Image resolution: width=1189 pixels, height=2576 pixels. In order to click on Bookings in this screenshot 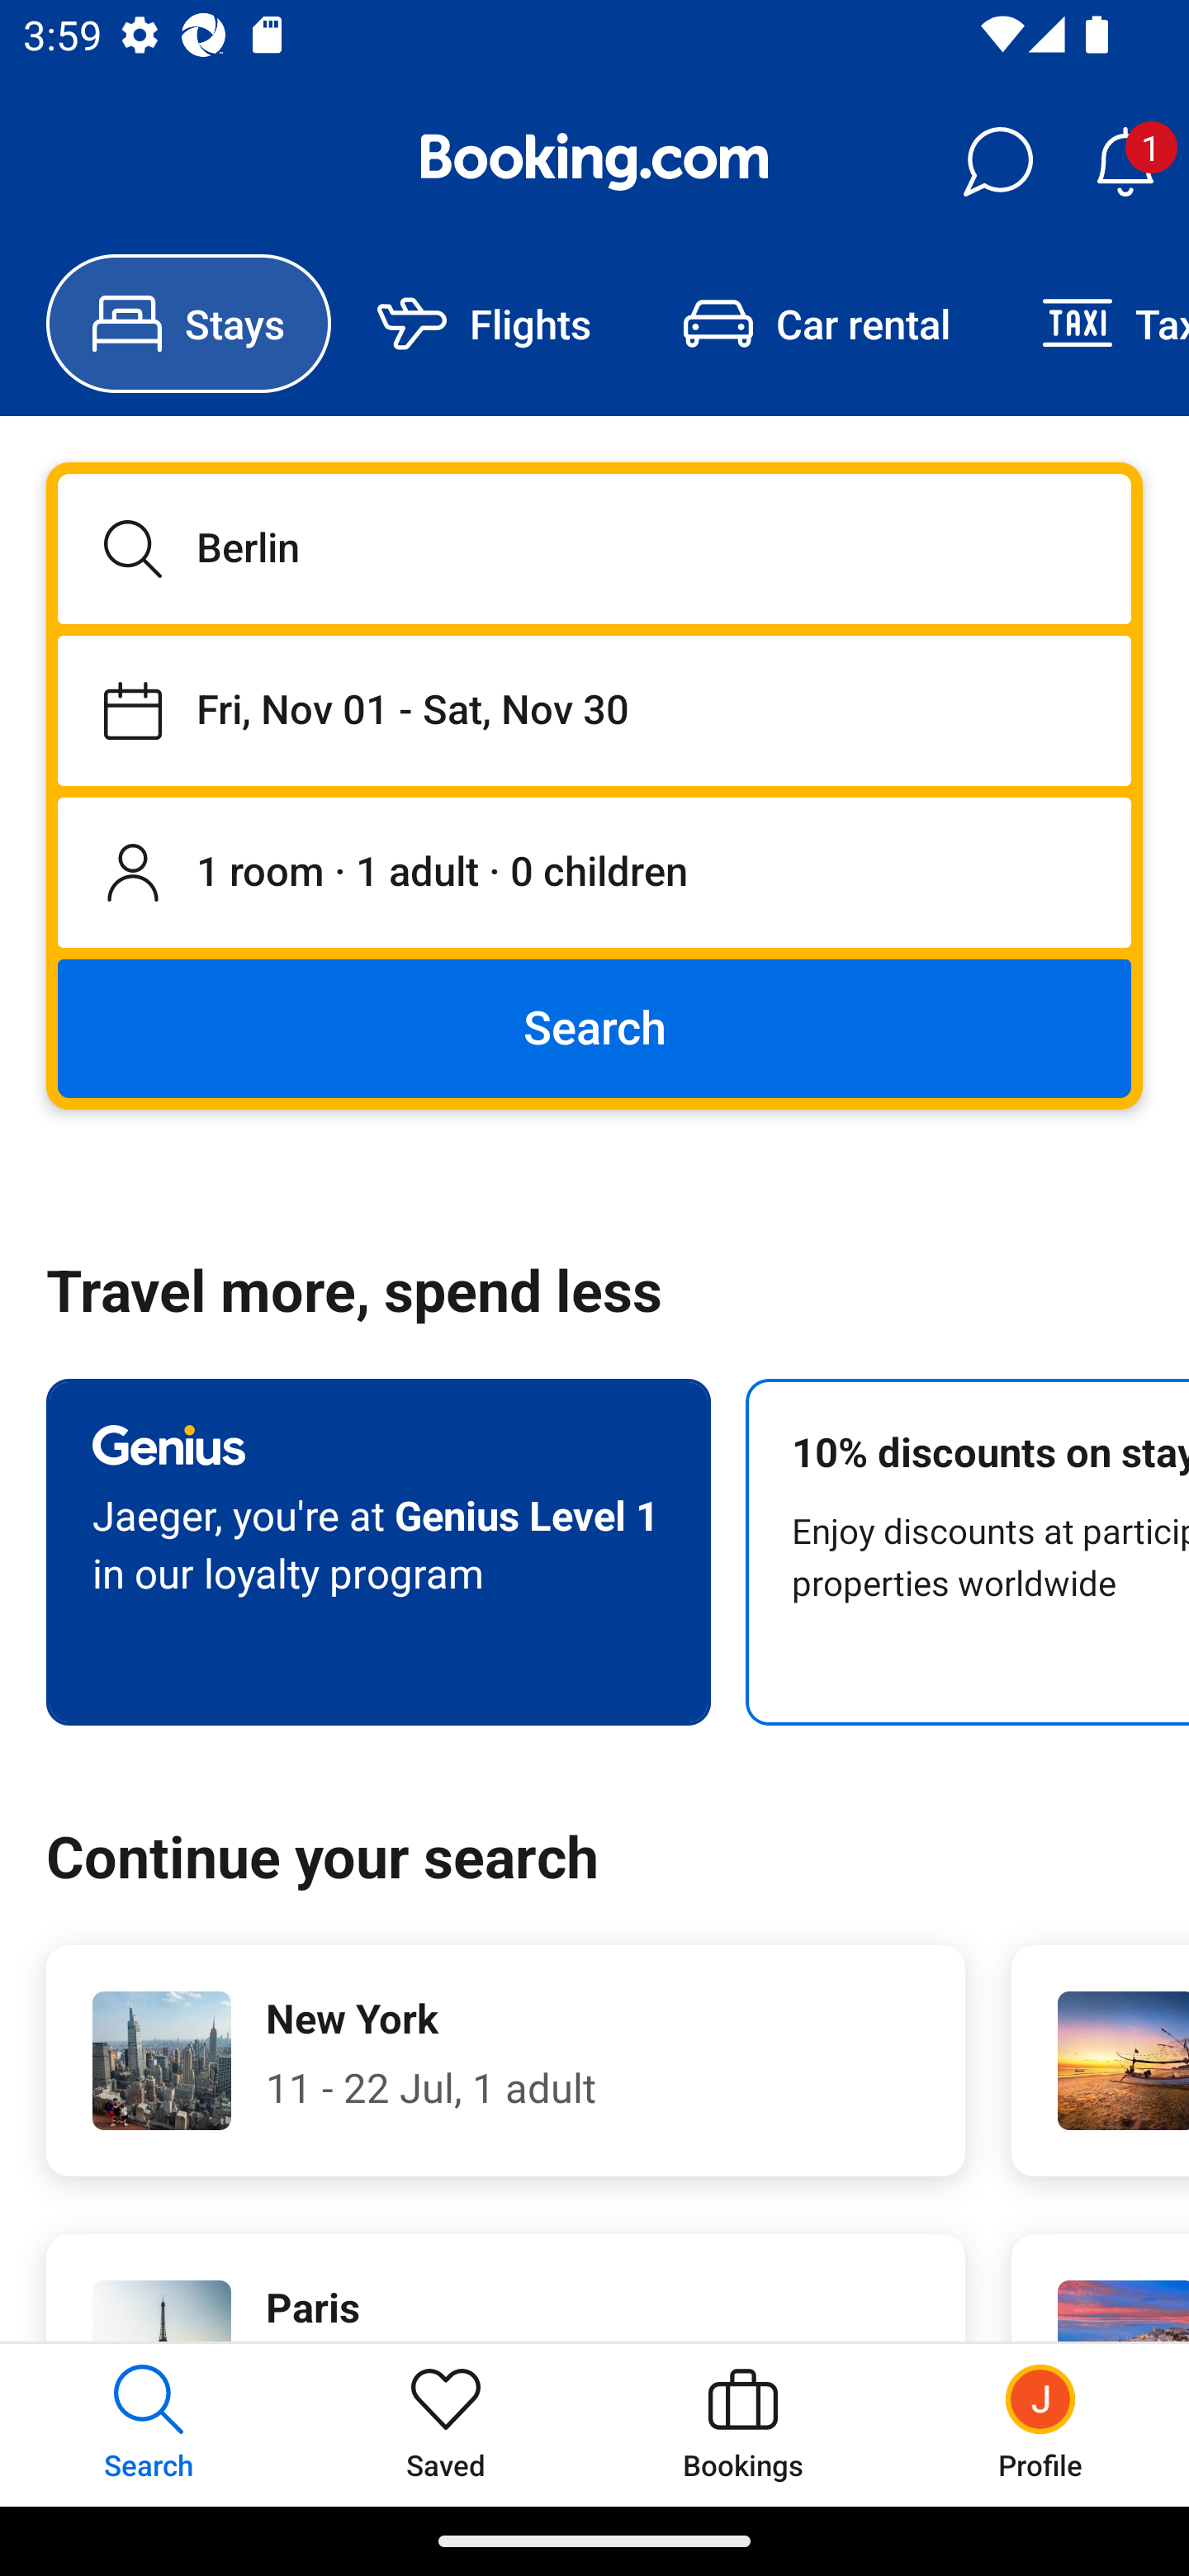, I will do `click(743, 2424)`.